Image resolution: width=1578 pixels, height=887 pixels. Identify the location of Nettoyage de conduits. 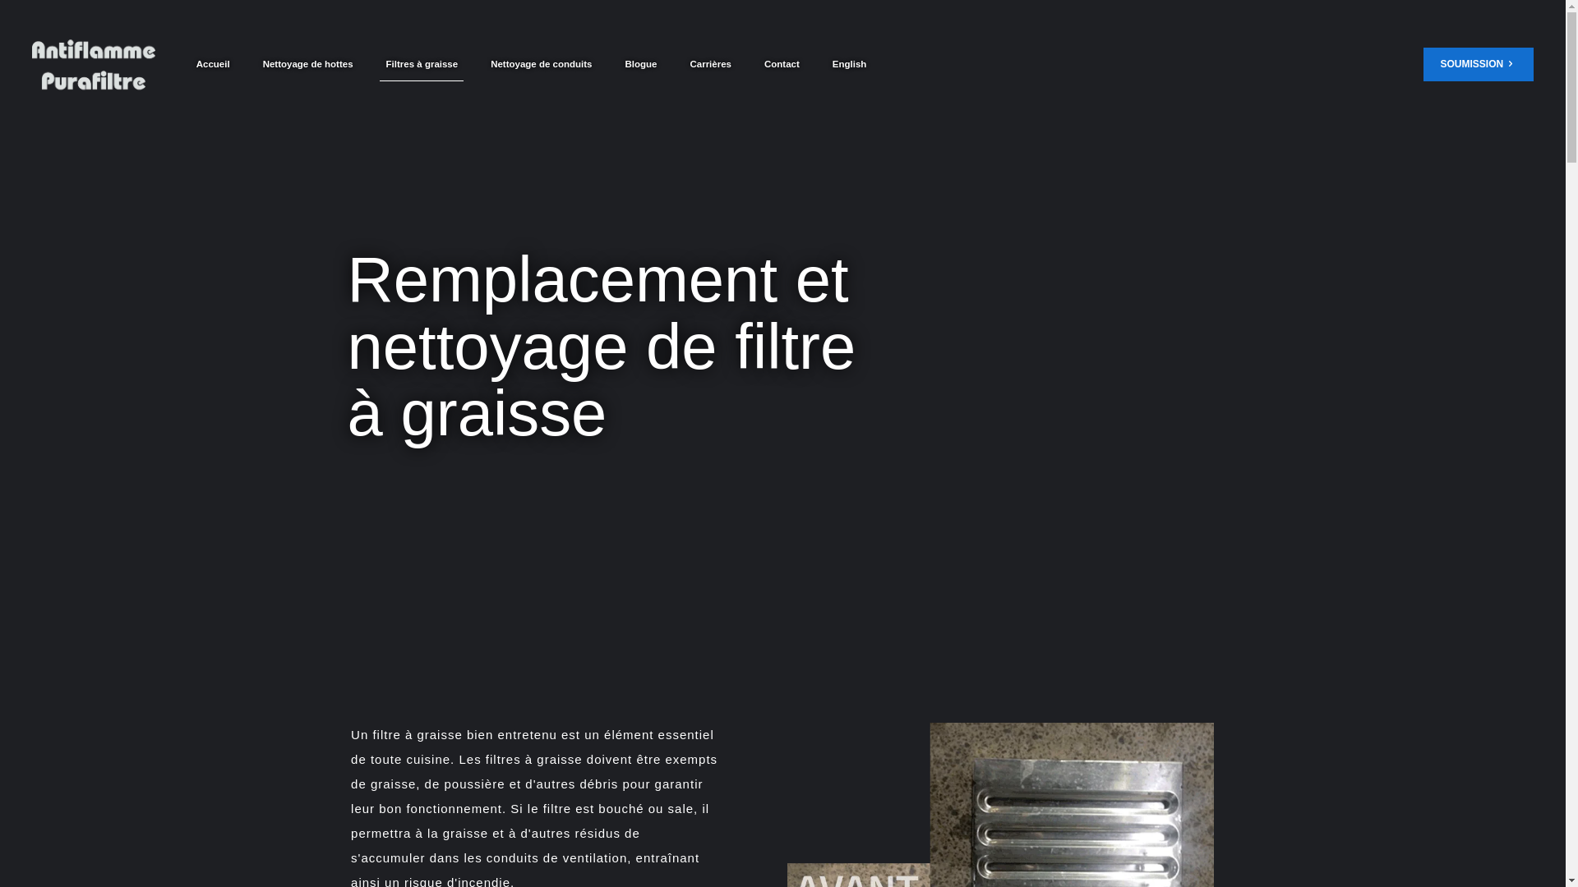
(541, 64).